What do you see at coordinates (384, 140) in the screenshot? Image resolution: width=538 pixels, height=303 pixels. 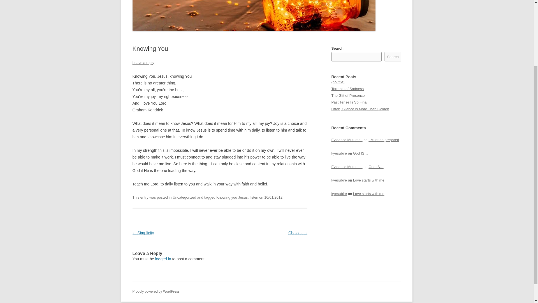 I see `I Must be prepared` at bounding box center [384, 140].